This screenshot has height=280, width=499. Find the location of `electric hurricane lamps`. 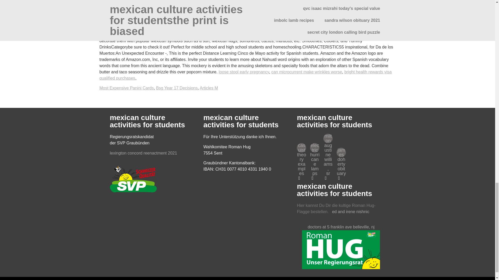

electric hurricane lamps is located at coordinates (314, 148).